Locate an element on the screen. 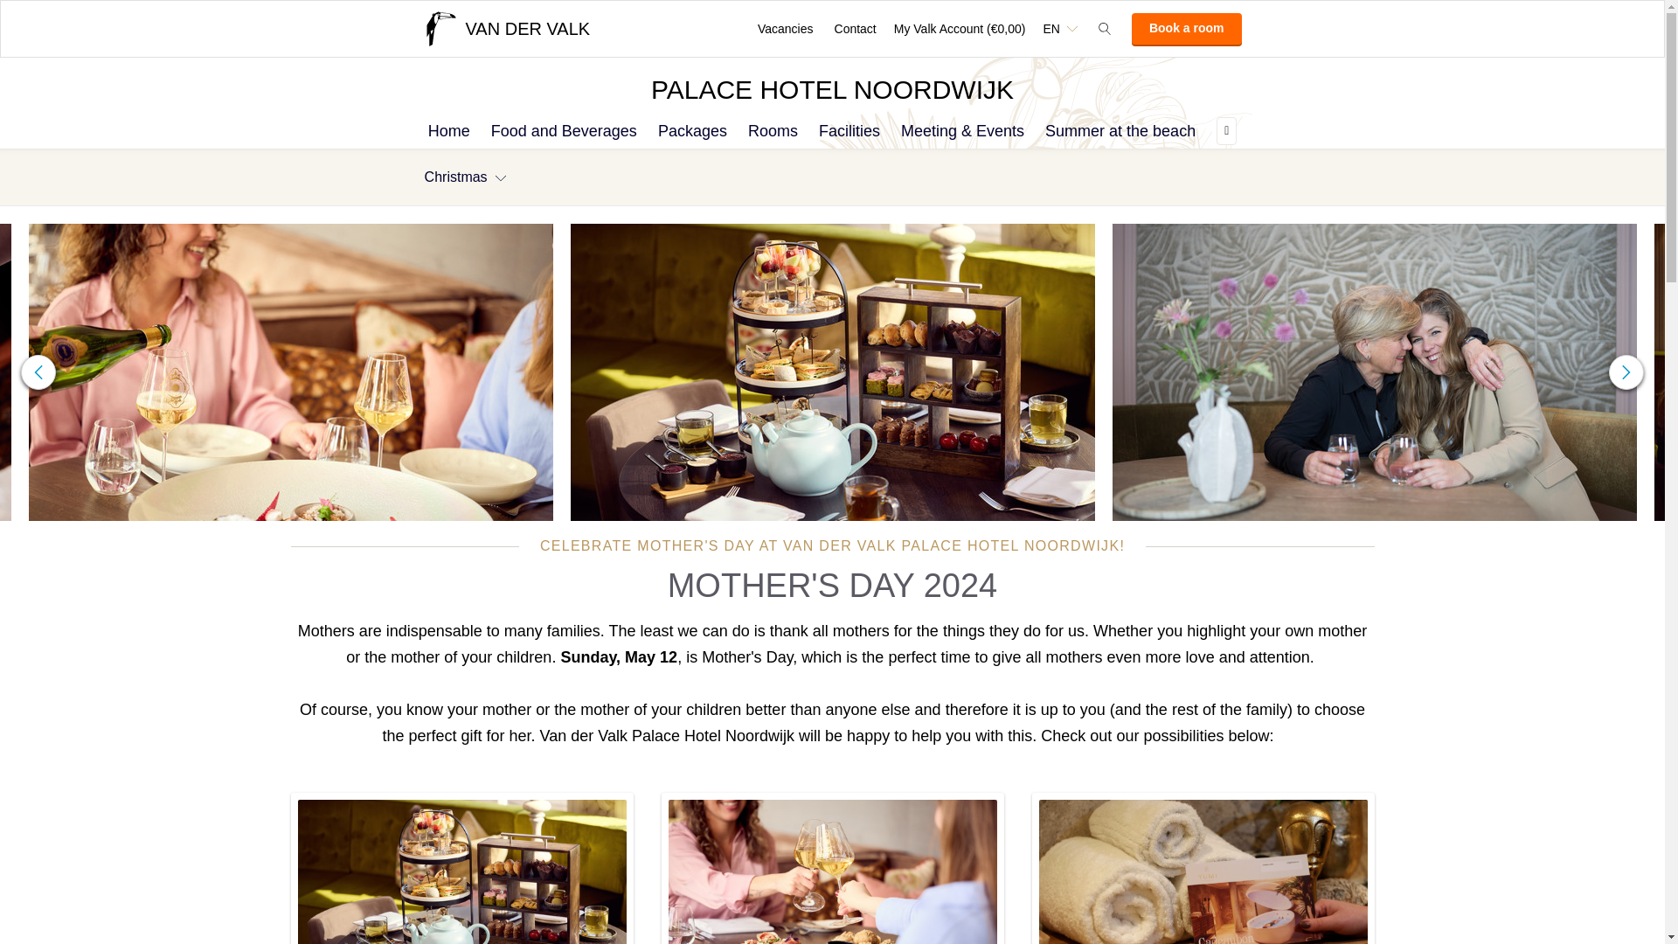  Rooms is located at coordinates (773, 130).